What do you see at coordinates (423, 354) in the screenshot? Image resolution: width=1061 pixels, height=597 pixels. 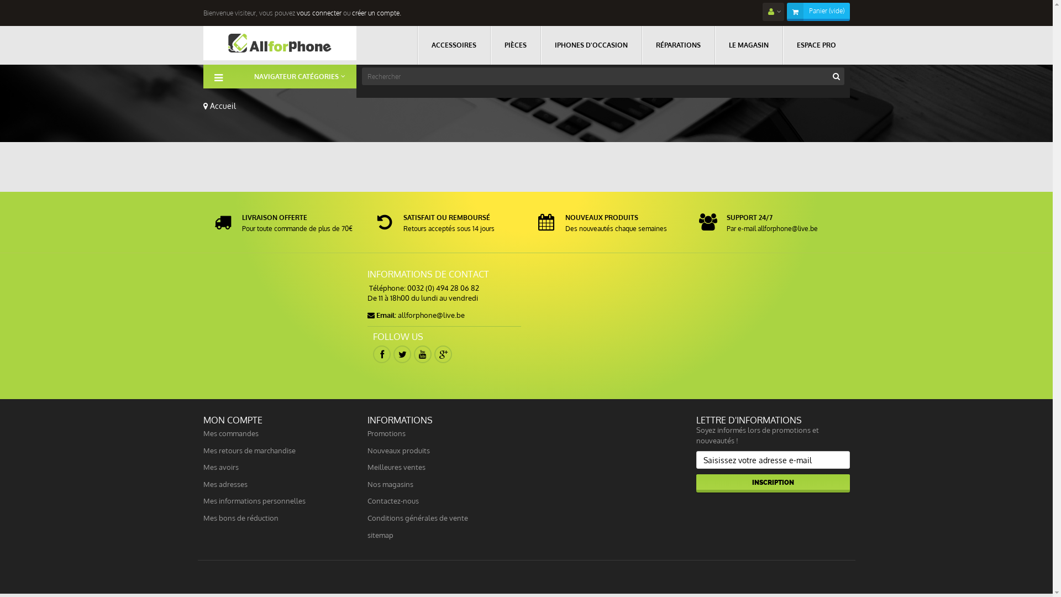 I see `Youtube` at bounding box center [423, 354].